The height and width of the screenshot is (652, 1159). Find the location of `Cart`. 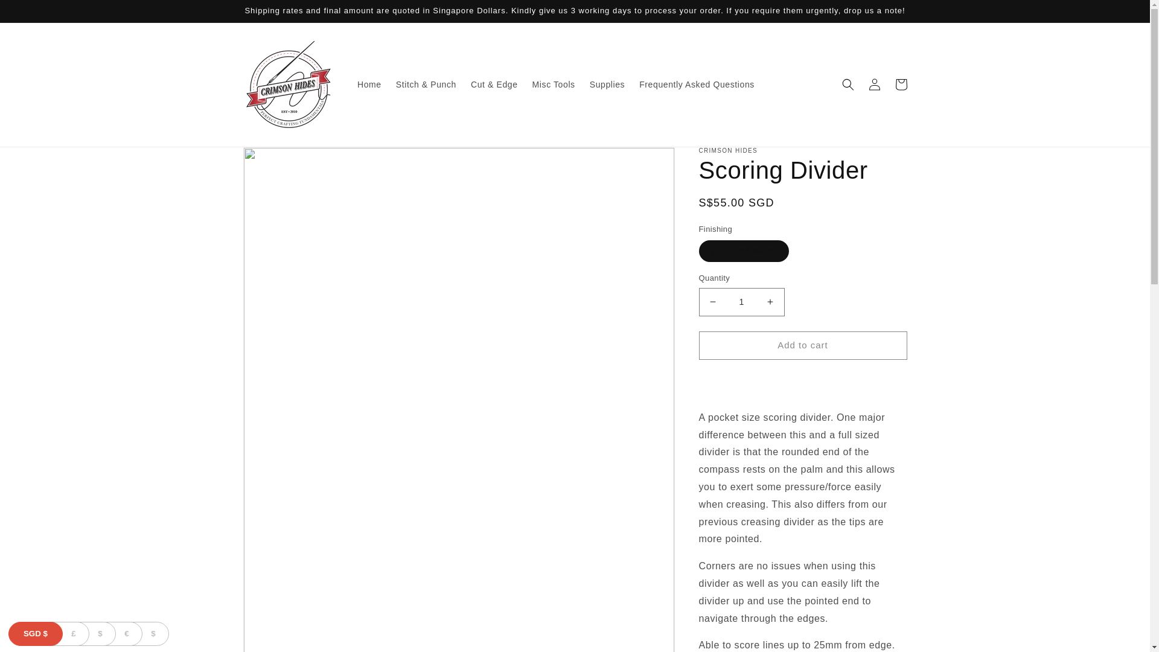

Cart is located at coordinates (901, 85).